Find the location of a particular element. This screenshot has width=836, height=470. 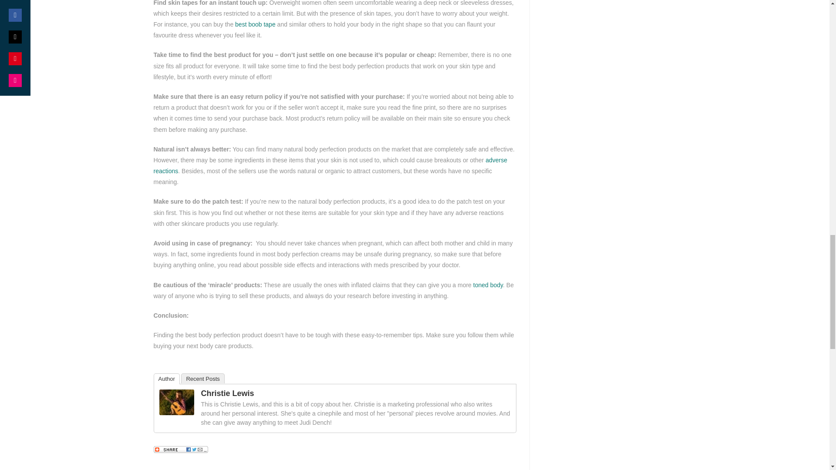

toned body is located at coordinates (488, 285).